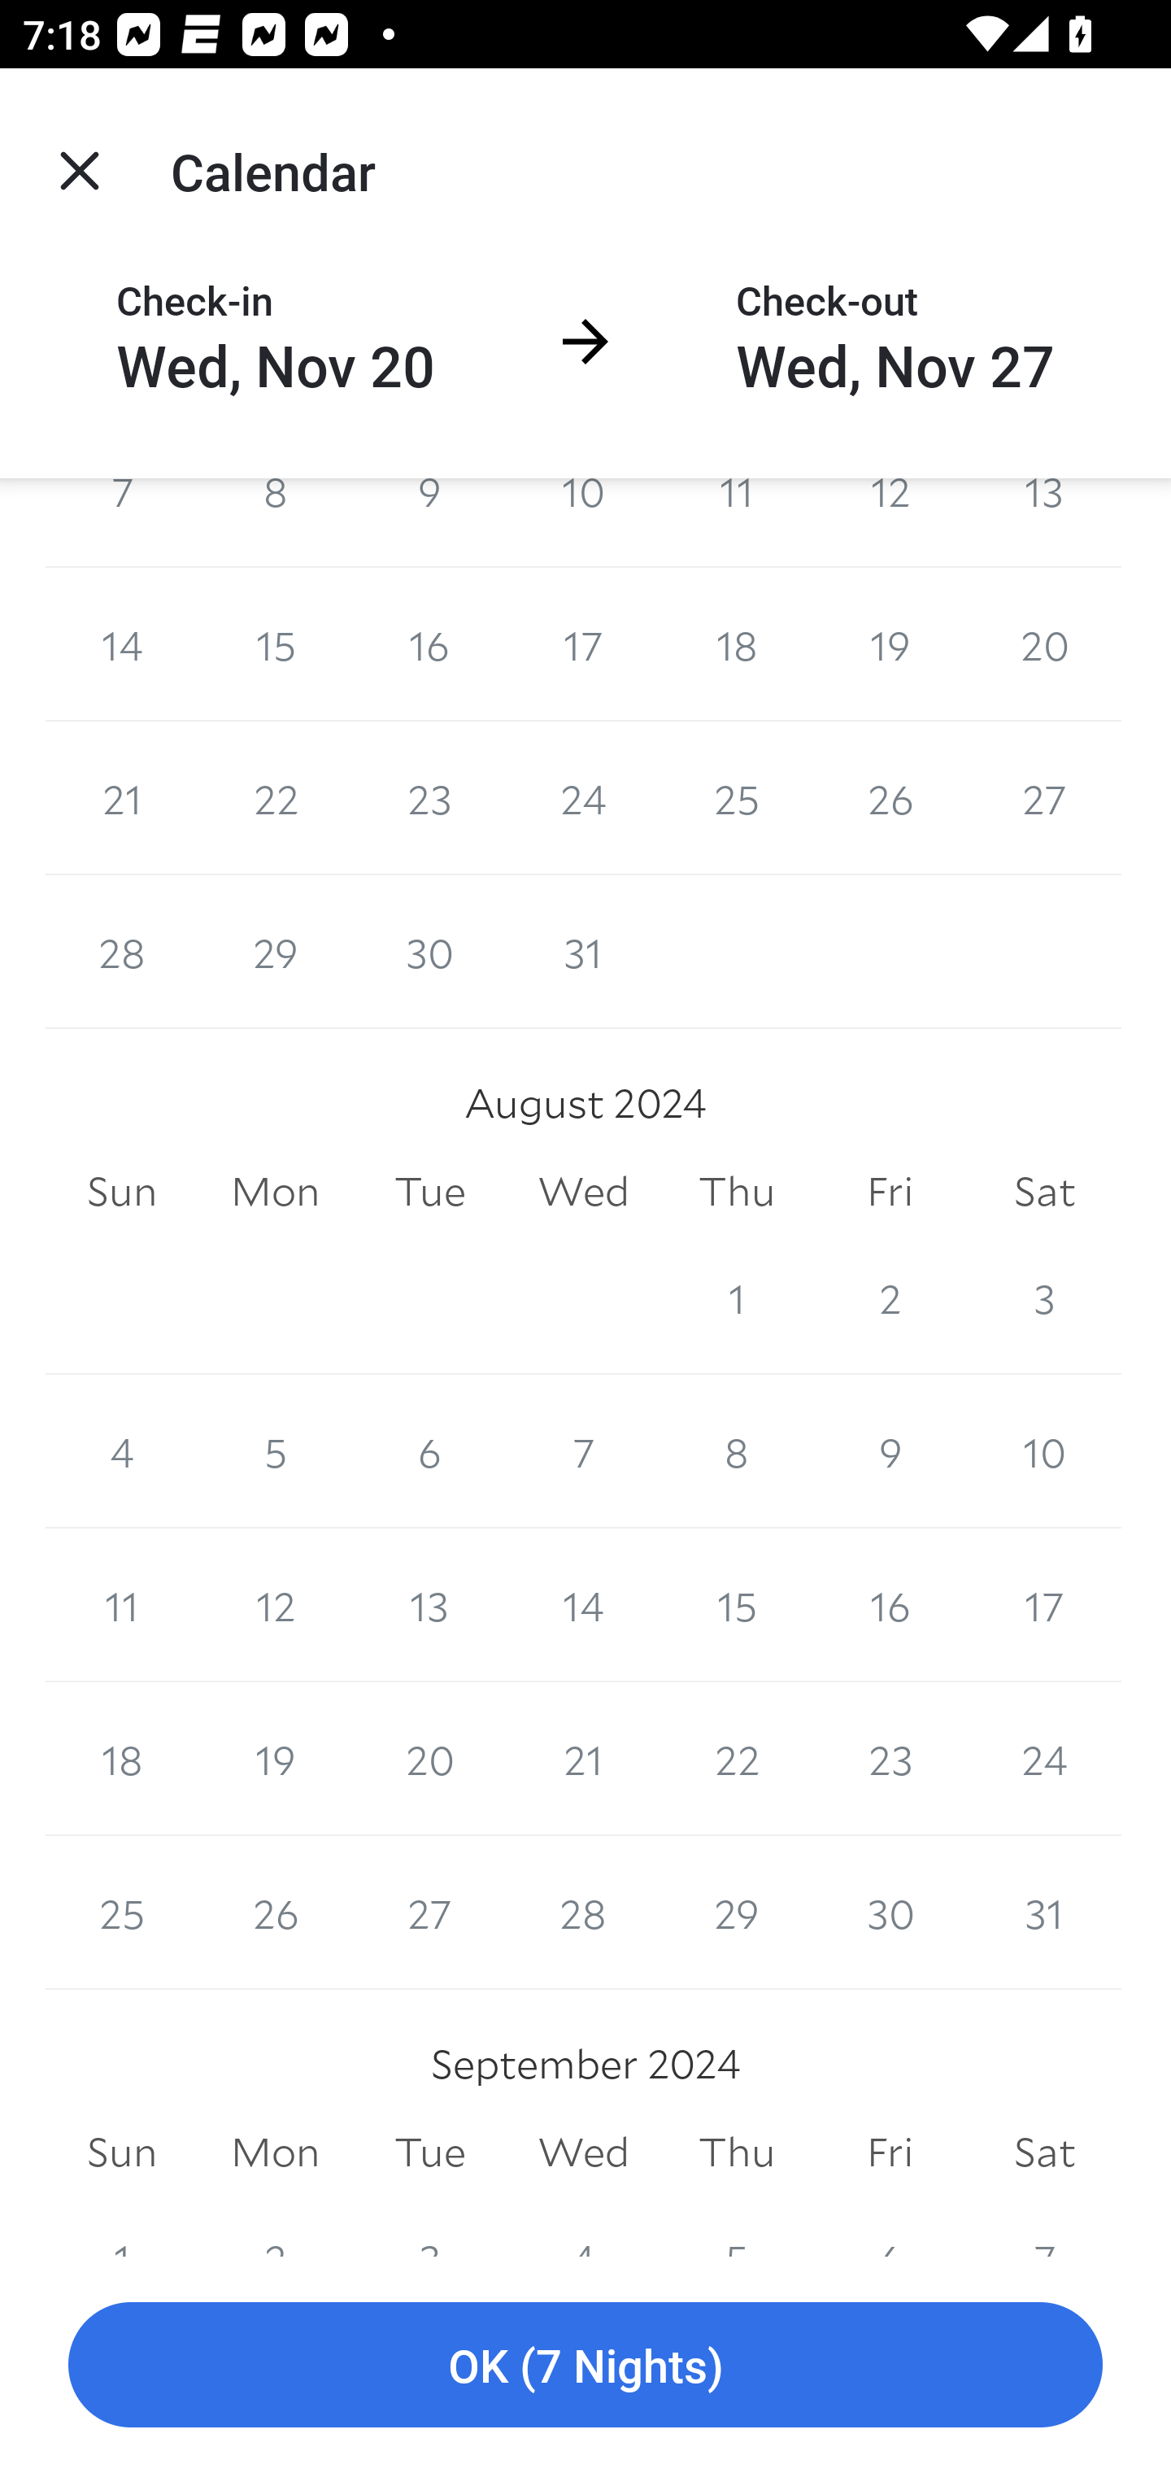 This screenshot has height=2473, width=1171. Describe the element at coordinates (275, 799) in the screenshot. I see `22 22 July 2024` at that location.